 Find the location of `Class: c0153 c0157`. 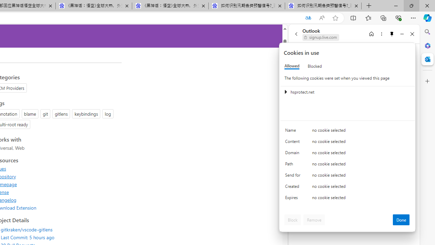

Class: c0153 c0157 is located at coordinates (348, 199).